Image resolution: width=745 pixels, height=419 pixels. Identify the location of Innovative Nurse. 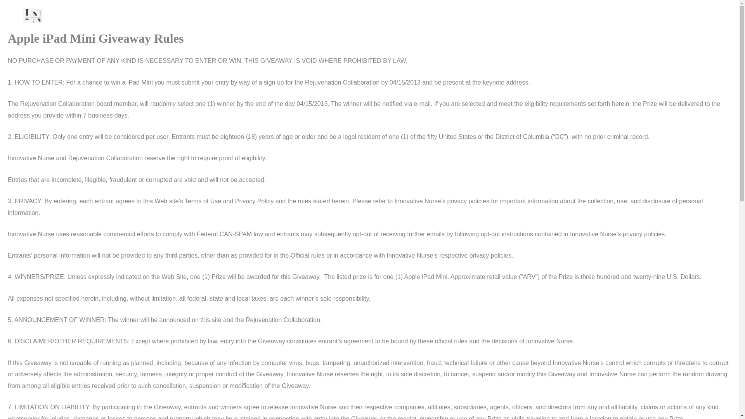
(81, 15).